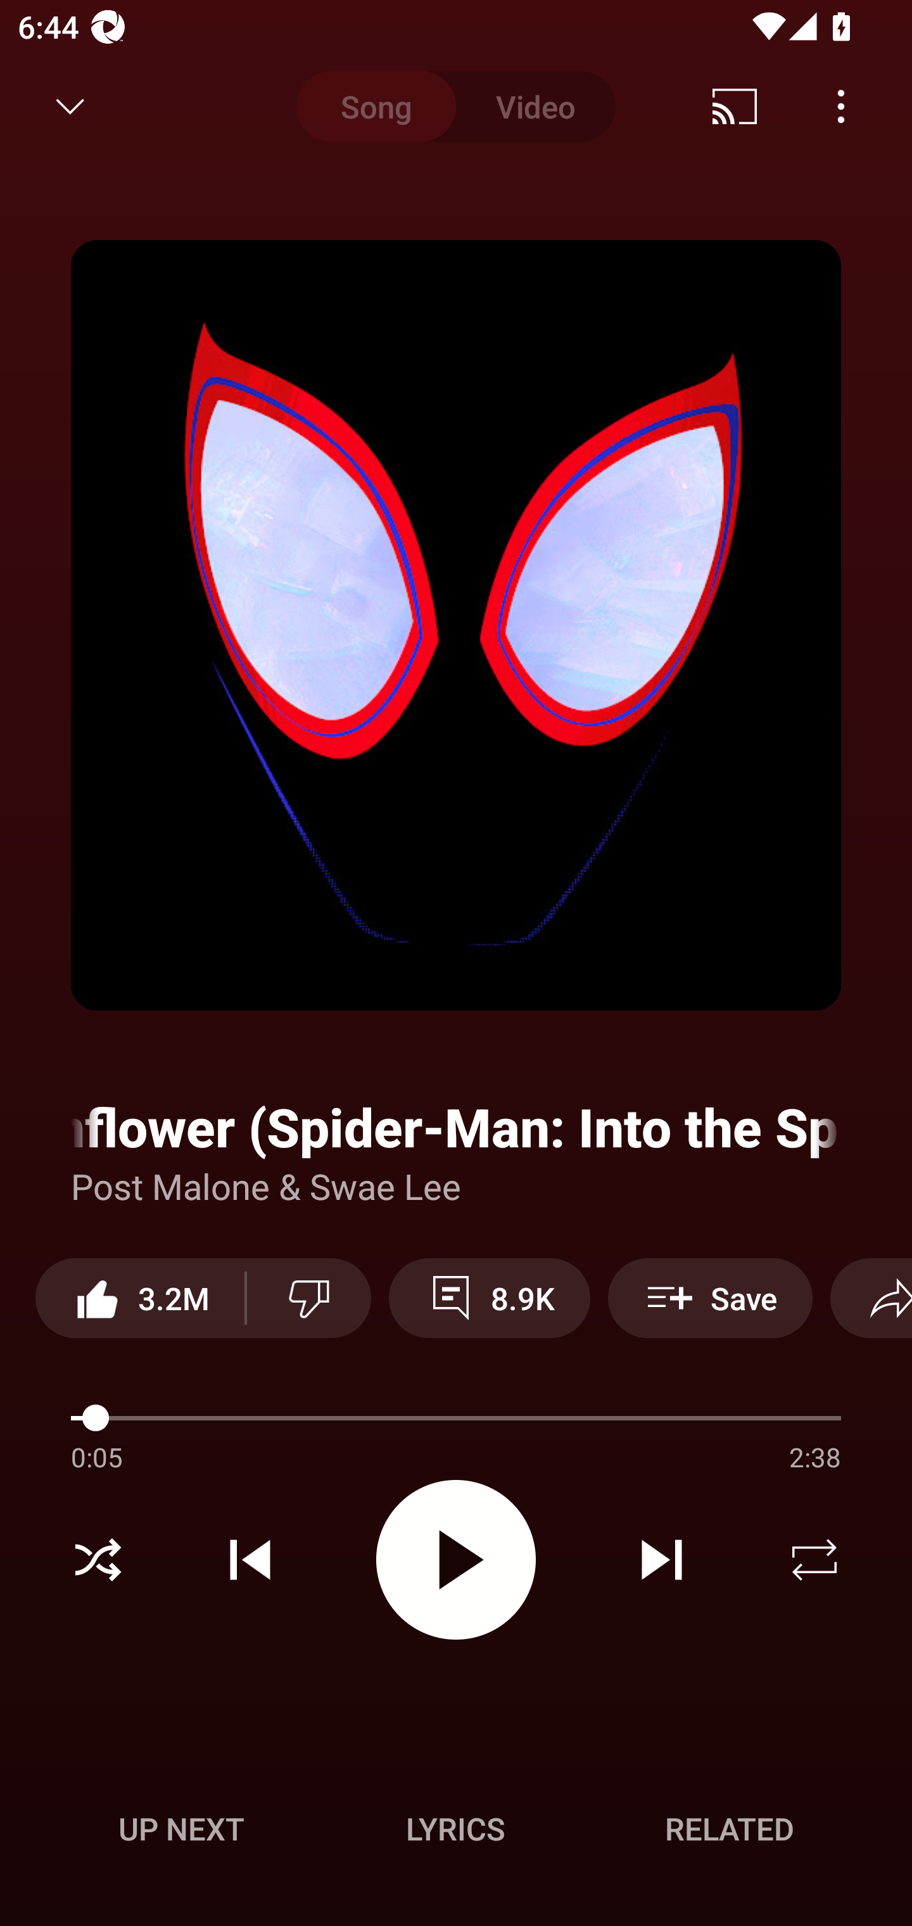  Describe the element at coordinates (730, 1828) in the screenshot. I see `Related RELATED` at that location.